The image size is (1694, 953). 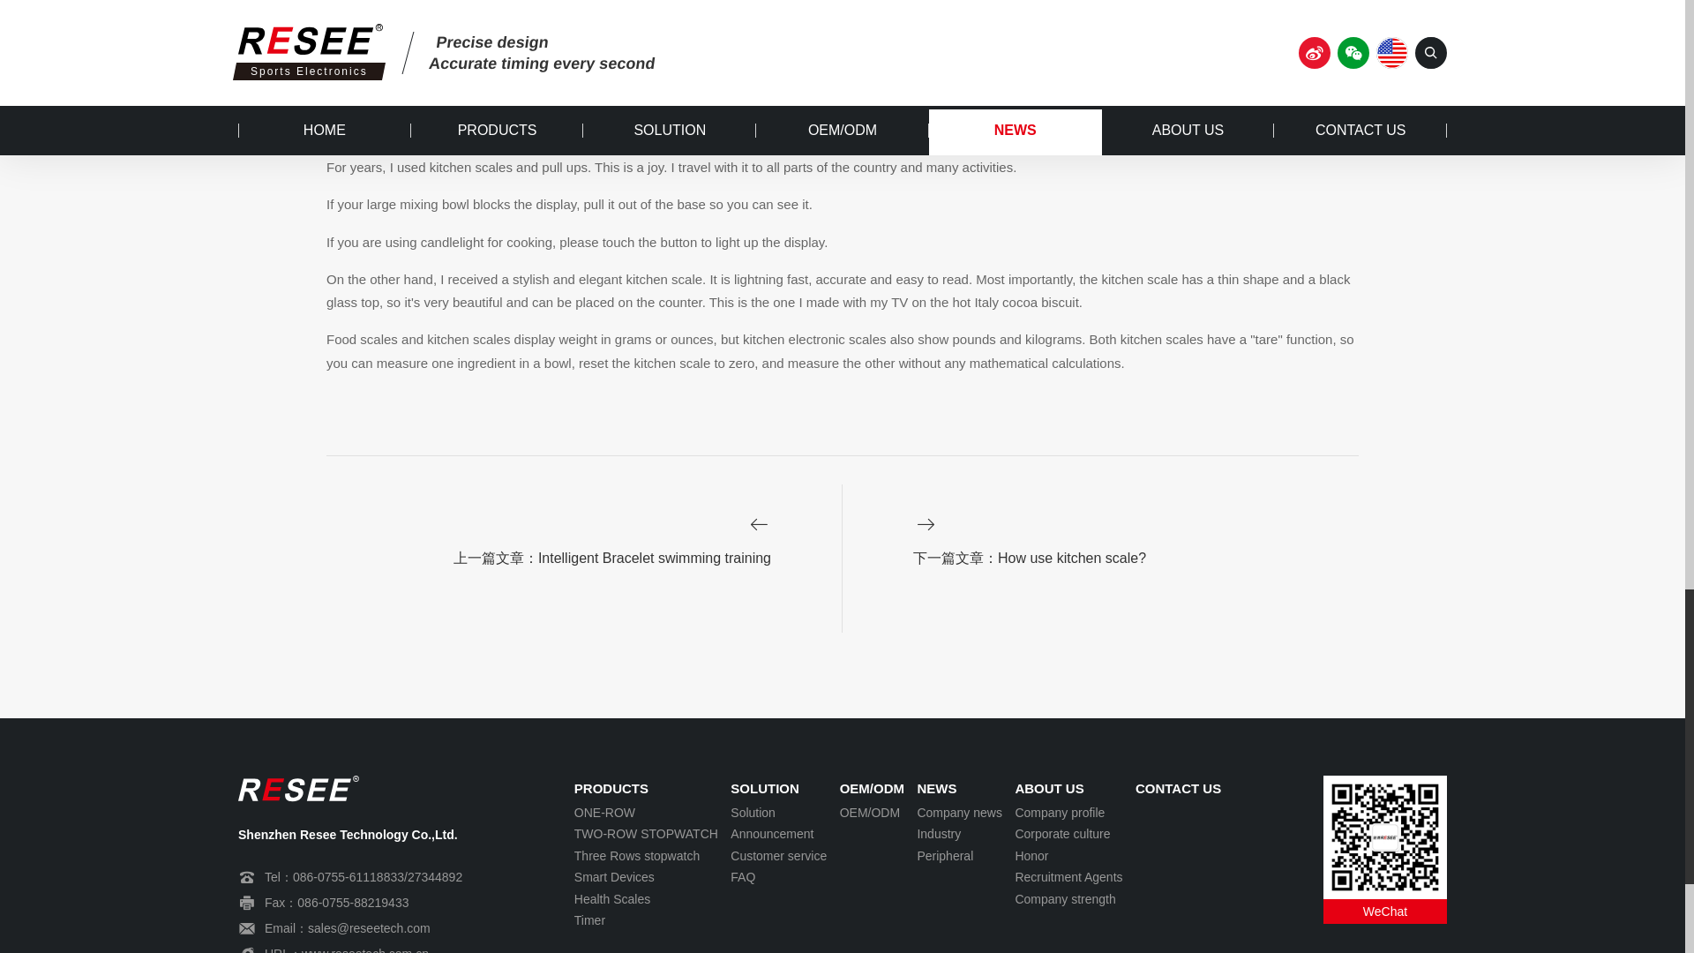 I want to click on ONE-ROW, so click(x=646, y=814).